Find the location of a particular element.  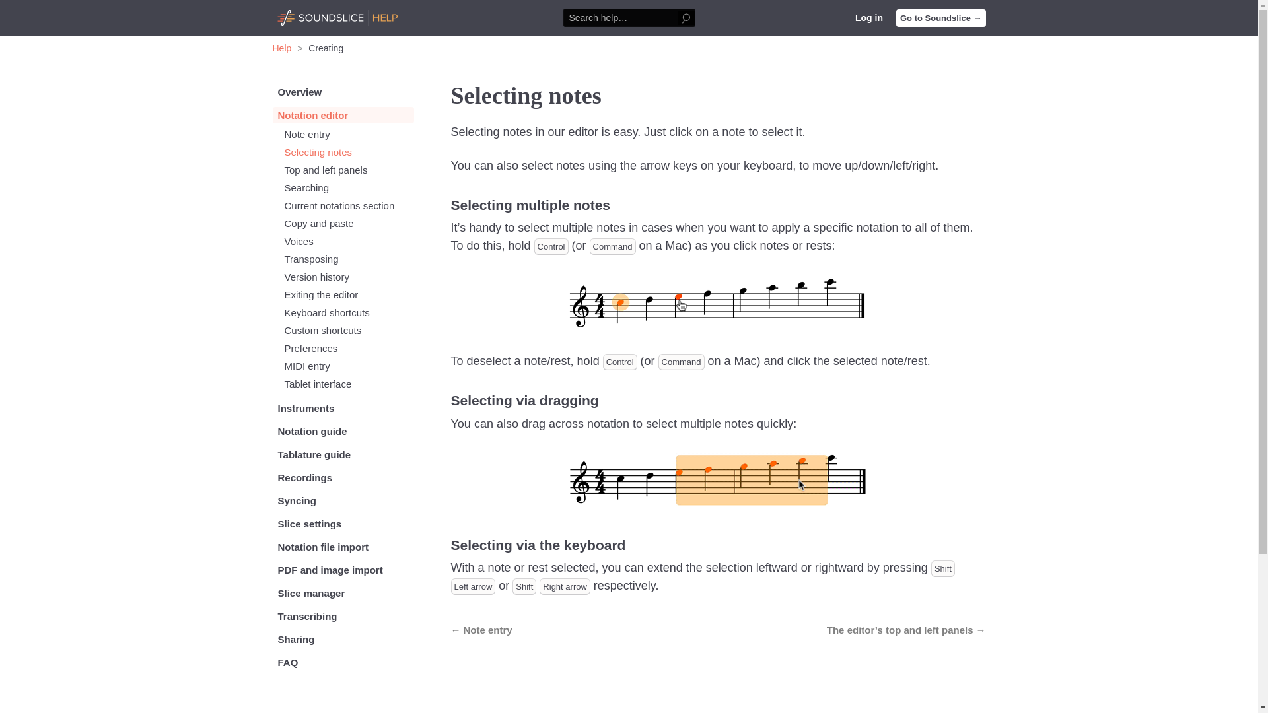

Help is located at coordinates (281, 48).